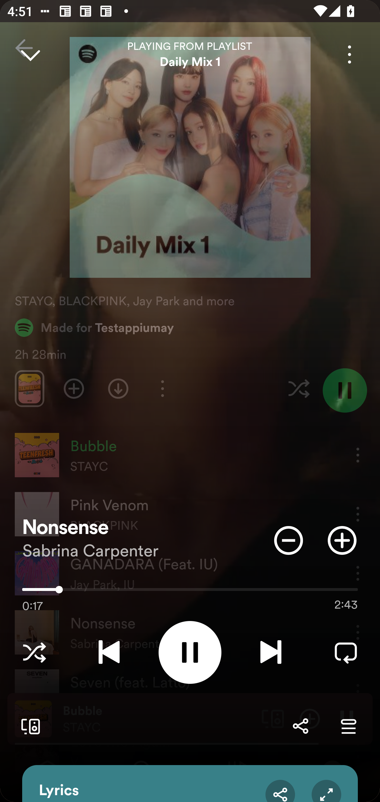  I want to click on PLAYING FROM PLAYLIST Daily Mix 1, so click(190, 54).